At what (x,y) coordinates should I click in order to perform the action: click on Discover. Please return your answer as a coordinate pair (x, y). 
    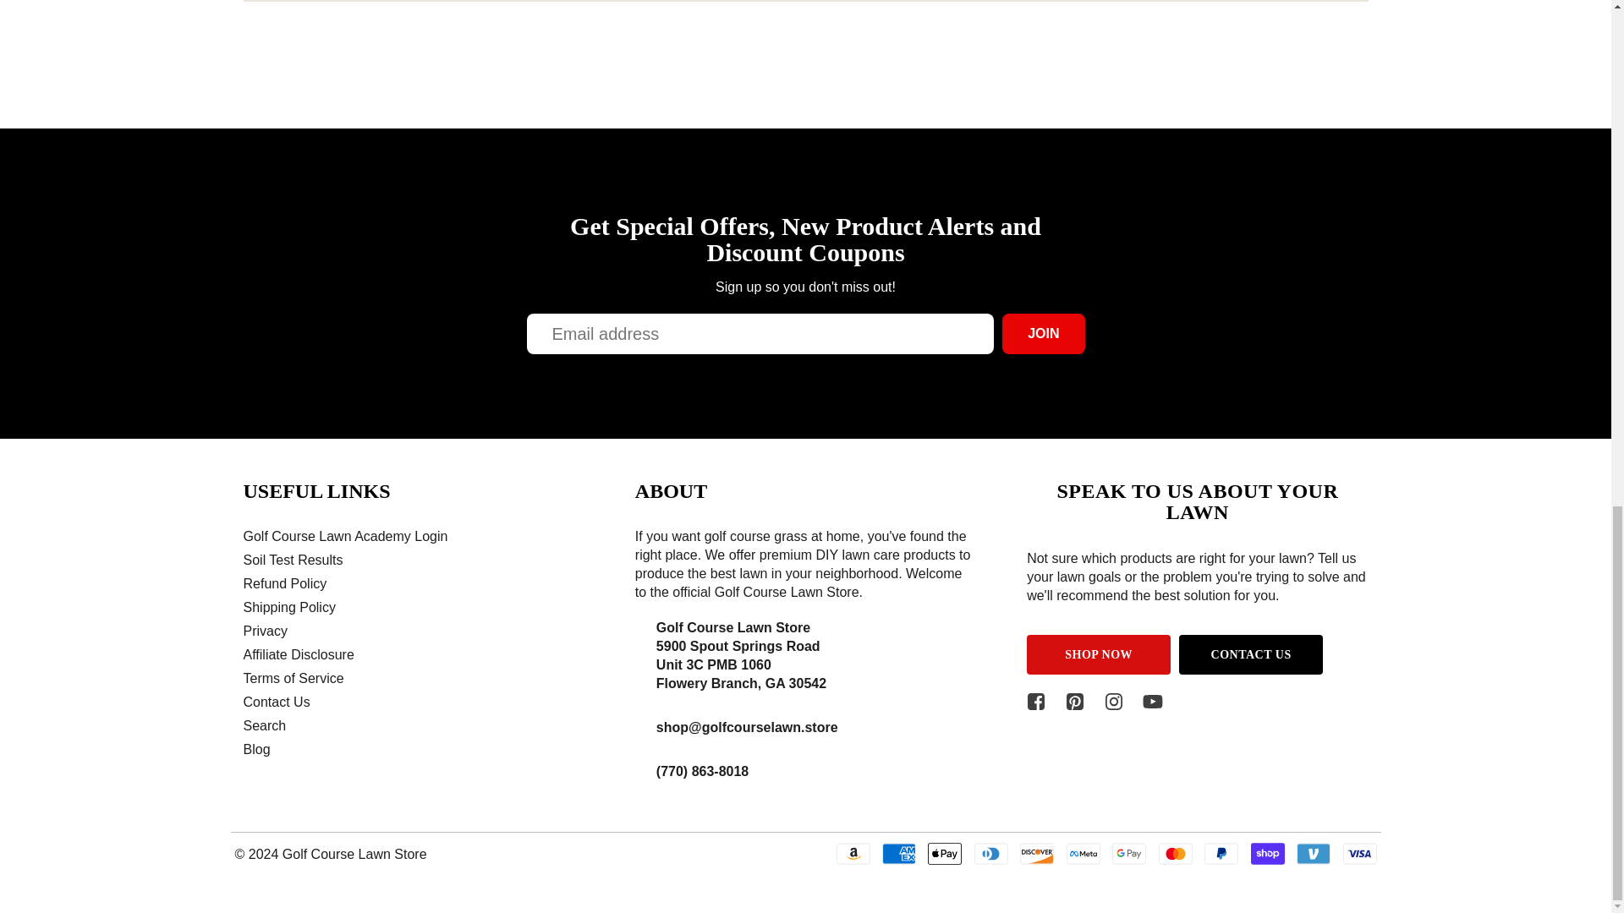
    Looking at the image, I should click on (1037, 853).